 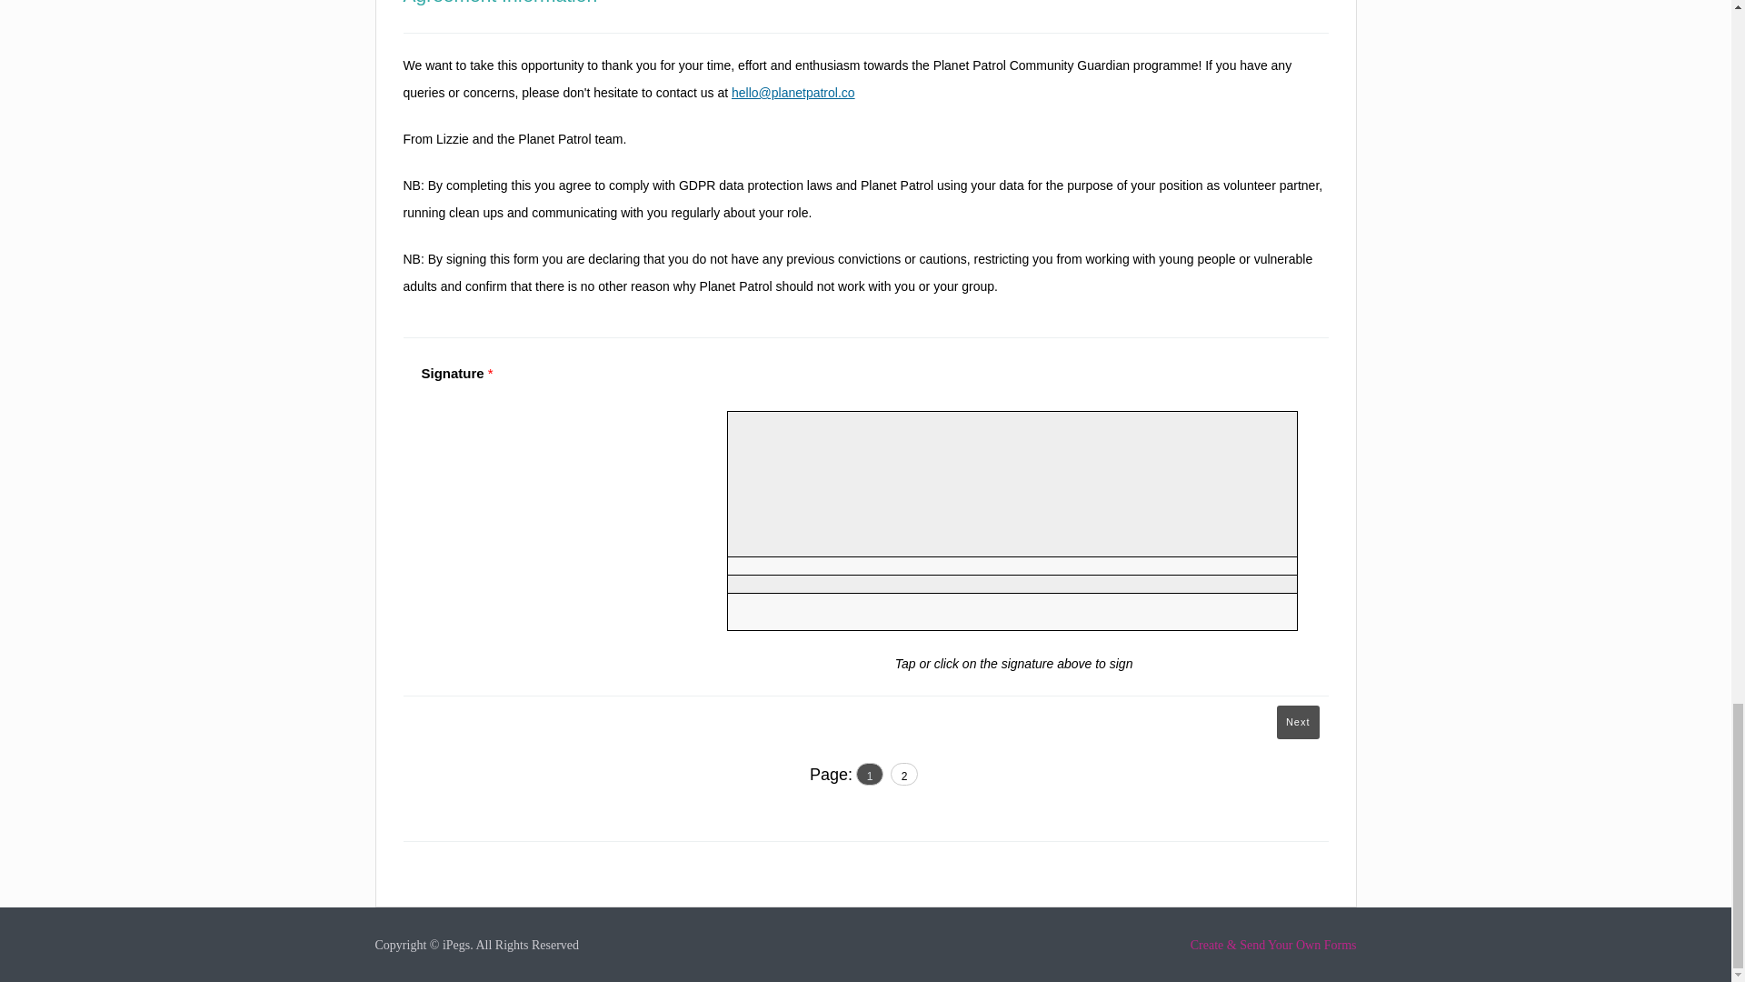 What do you see at coordinates (869, 773) in the screenshot?
I see `1` at bounding box center [869, 773].